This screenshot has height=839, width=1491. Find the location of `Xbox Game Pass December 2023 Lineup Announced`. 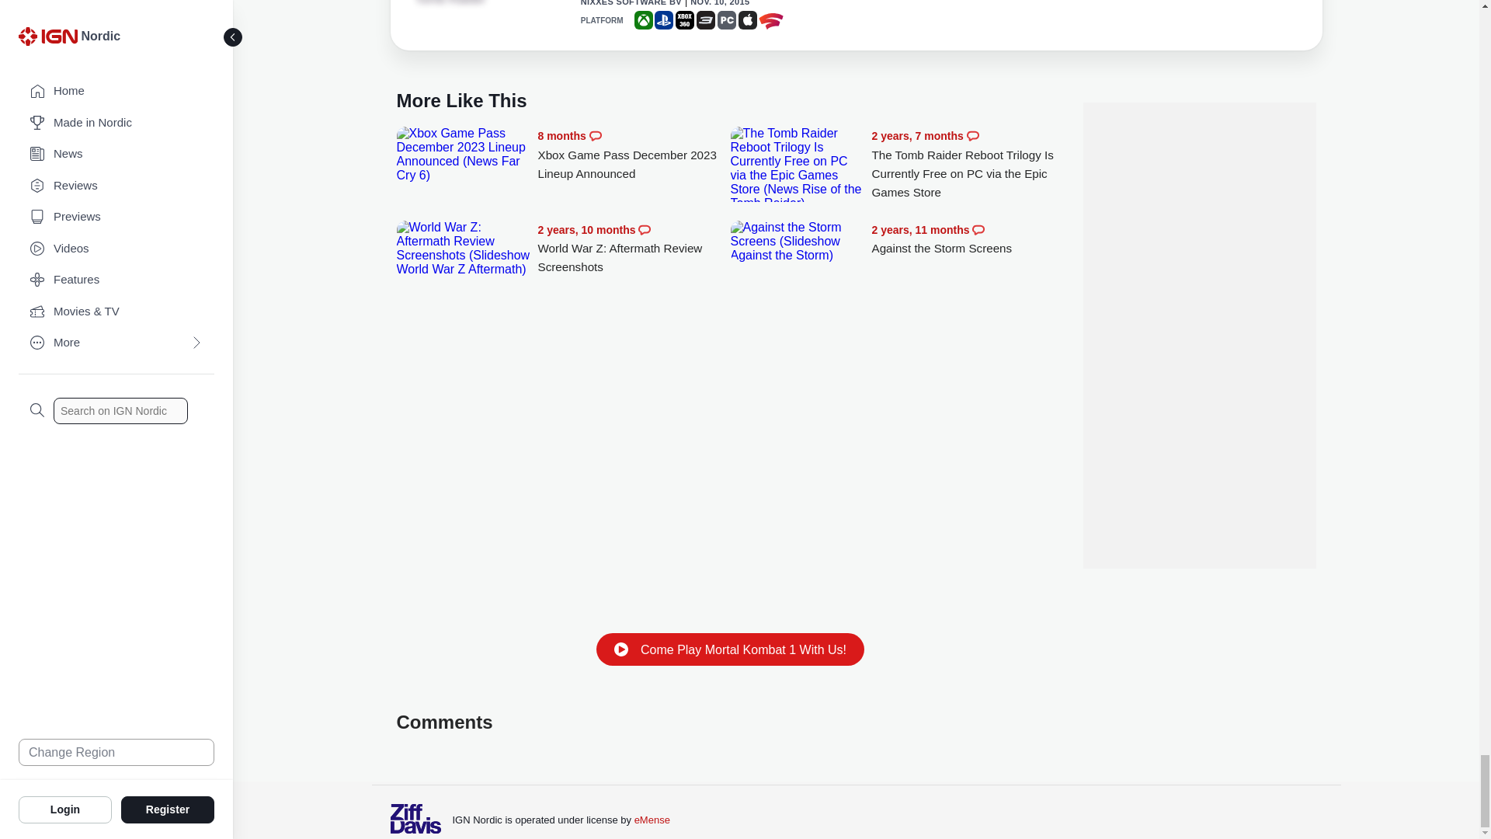

Xbox Game Pass December 2023 Lineup Announced is located at coordinates (634, 155).